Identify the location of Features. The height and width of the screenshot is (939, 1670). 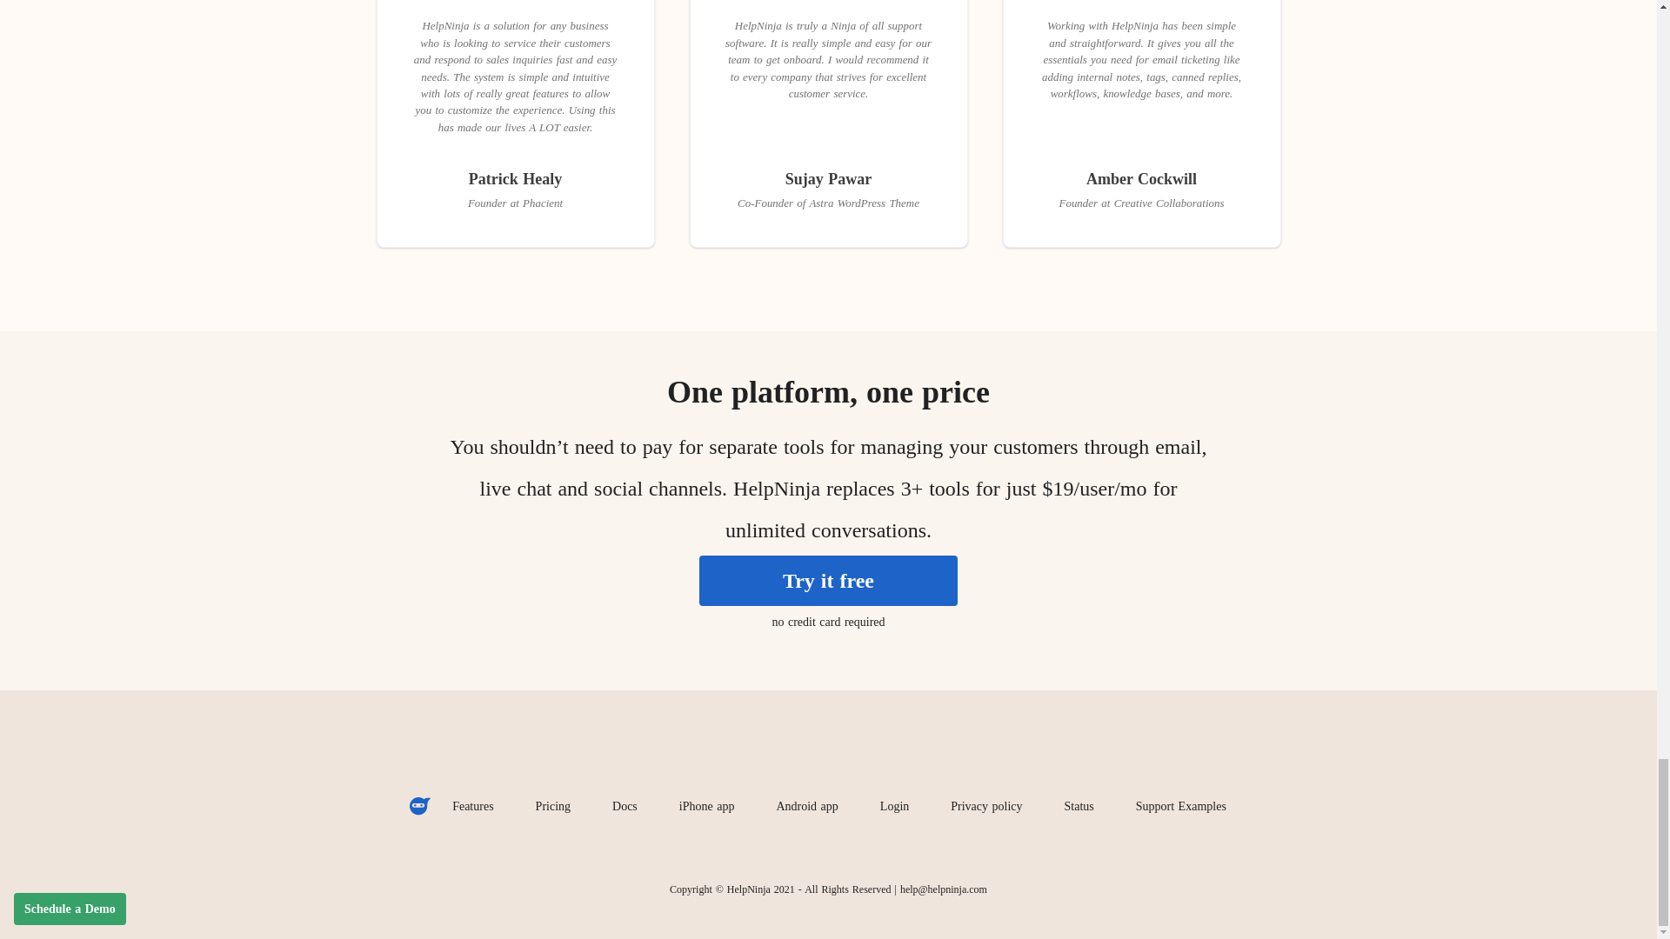
(472, 807).